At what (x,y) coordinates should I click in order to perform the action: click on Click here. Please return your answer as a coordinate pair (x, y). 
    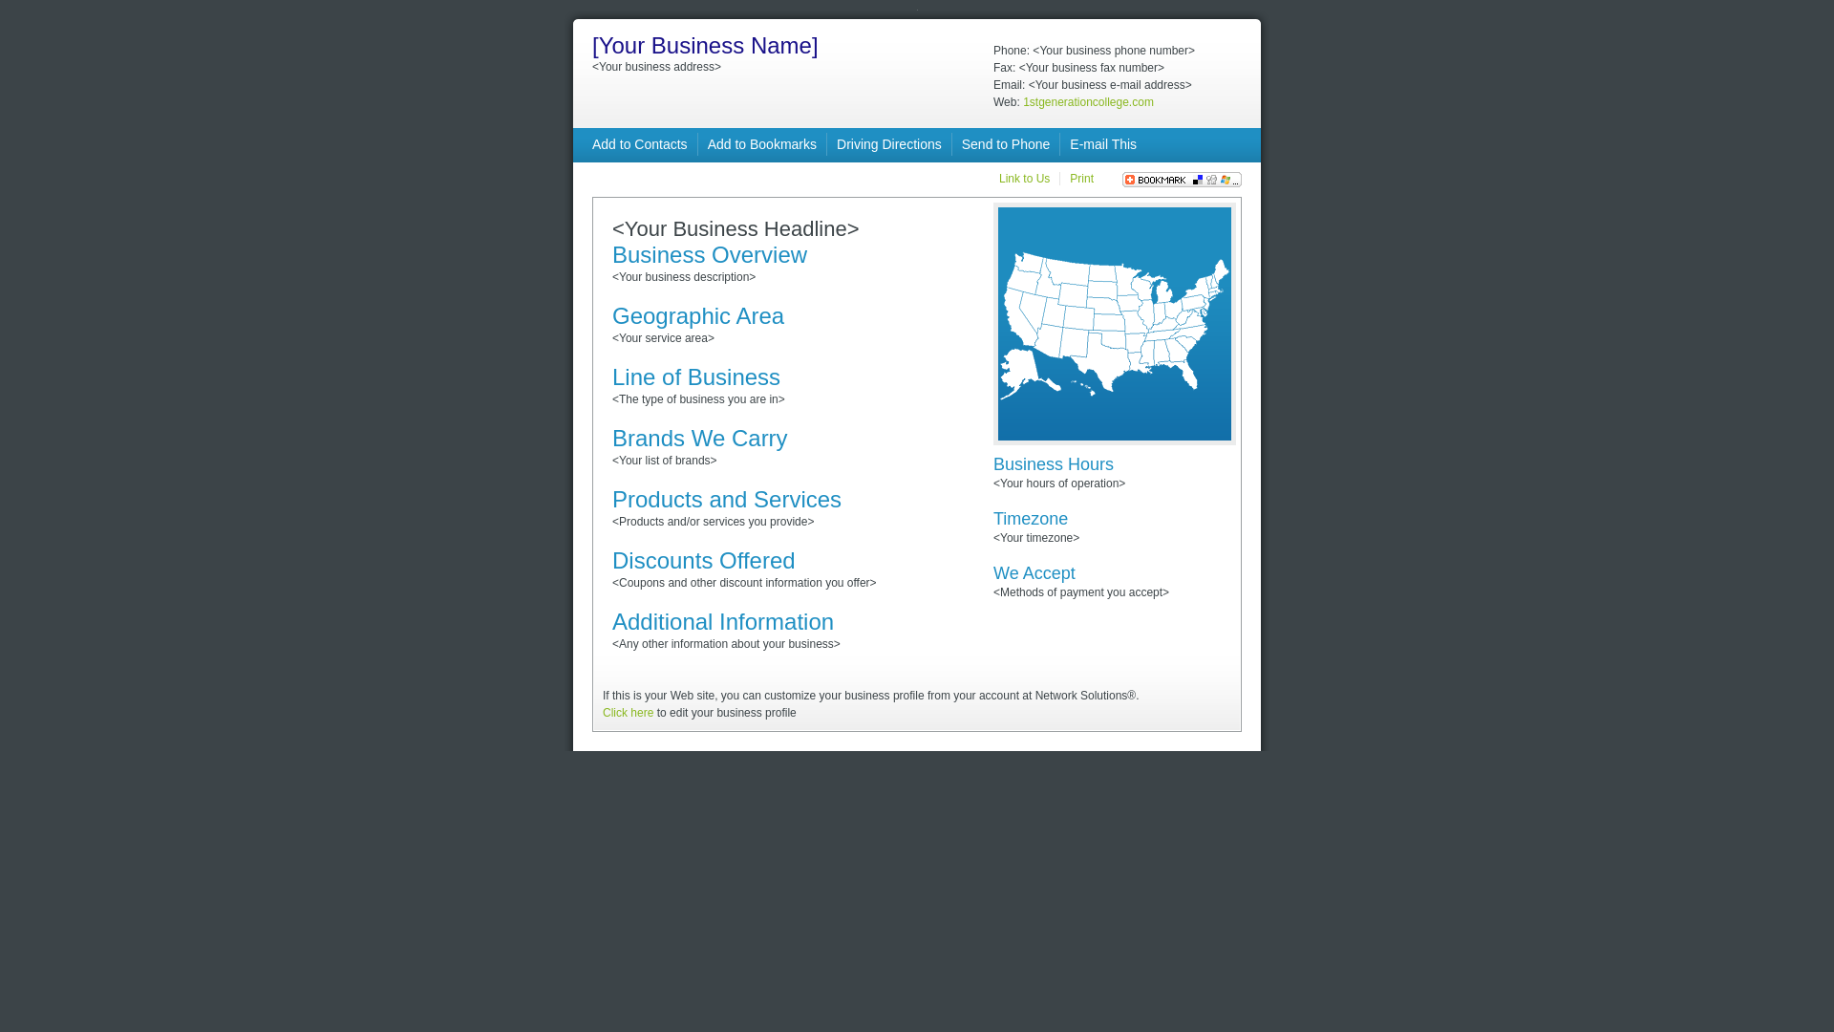
    Looking at the image, I should click on (629, 713).